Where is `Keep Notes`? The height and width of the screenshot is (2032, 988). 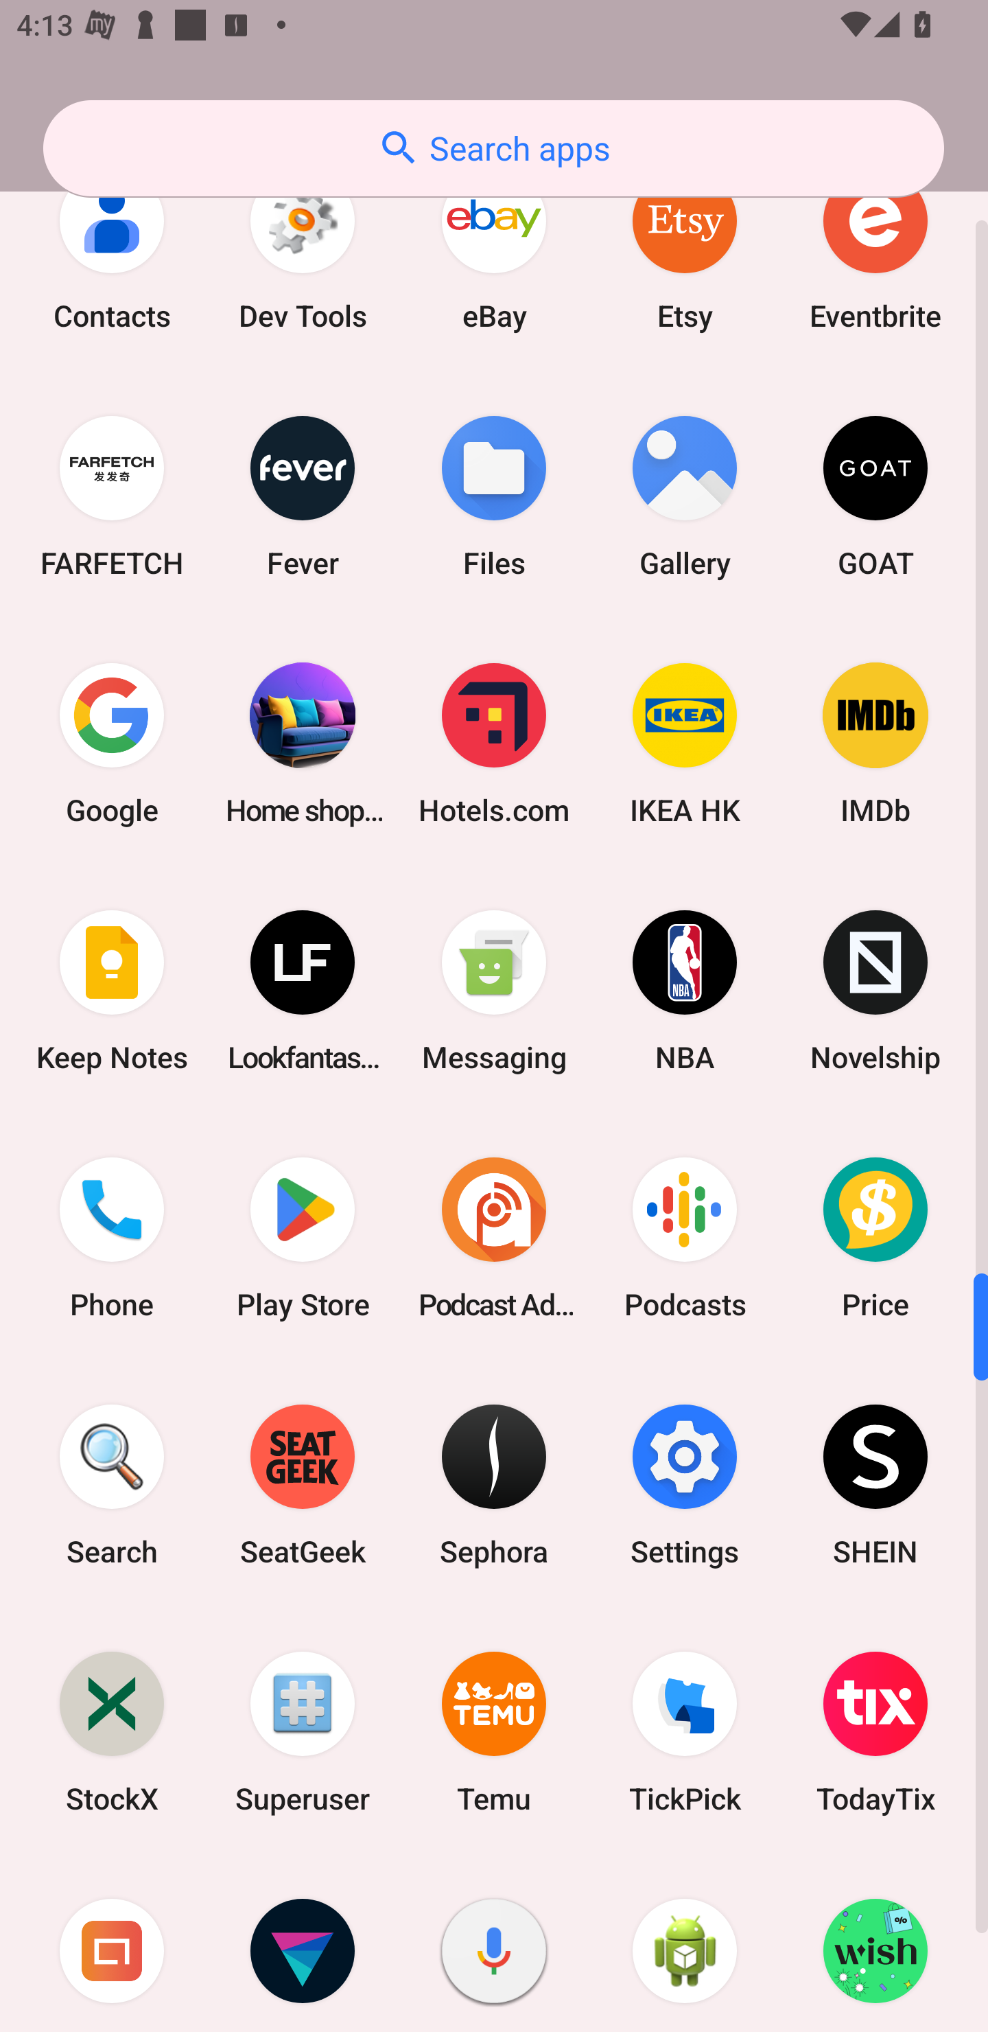
Keep Notes is located at coordinates (112, 990).